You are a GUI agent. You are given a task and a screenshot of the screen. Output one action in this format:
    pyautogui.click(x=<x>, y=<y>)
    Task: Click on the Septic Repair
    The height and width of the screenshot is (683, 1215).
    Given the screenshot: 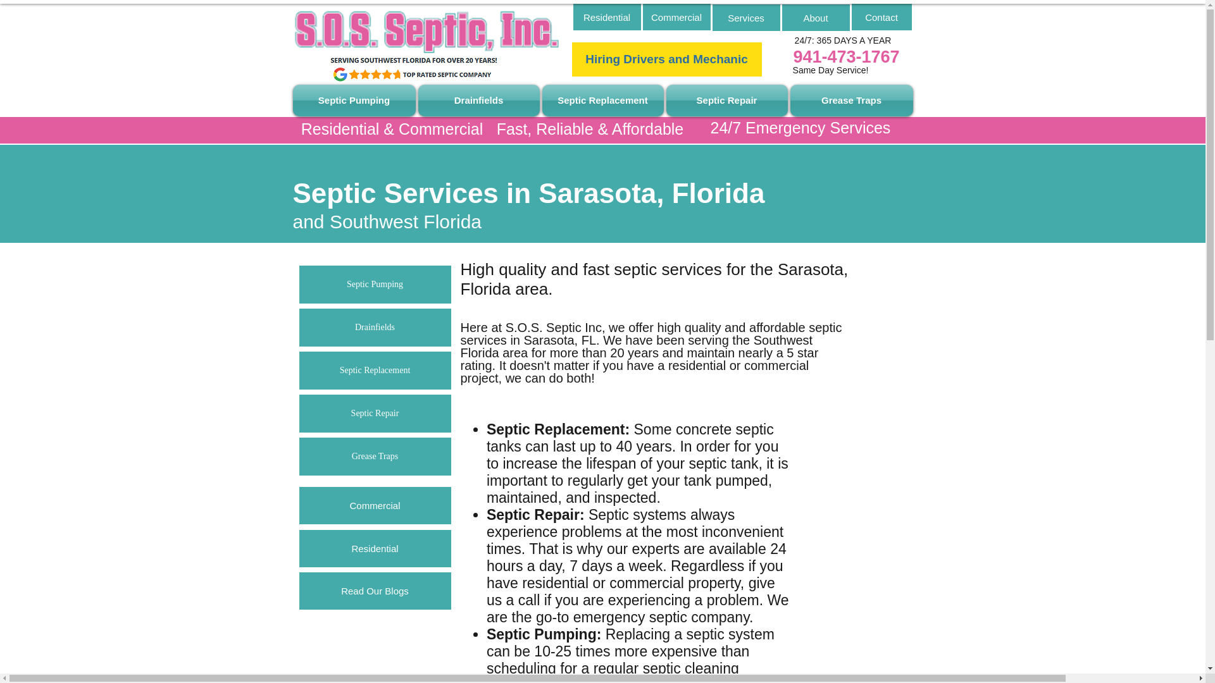 What is the action you would take?
    pyautogui.click(x=726, y=100)
    